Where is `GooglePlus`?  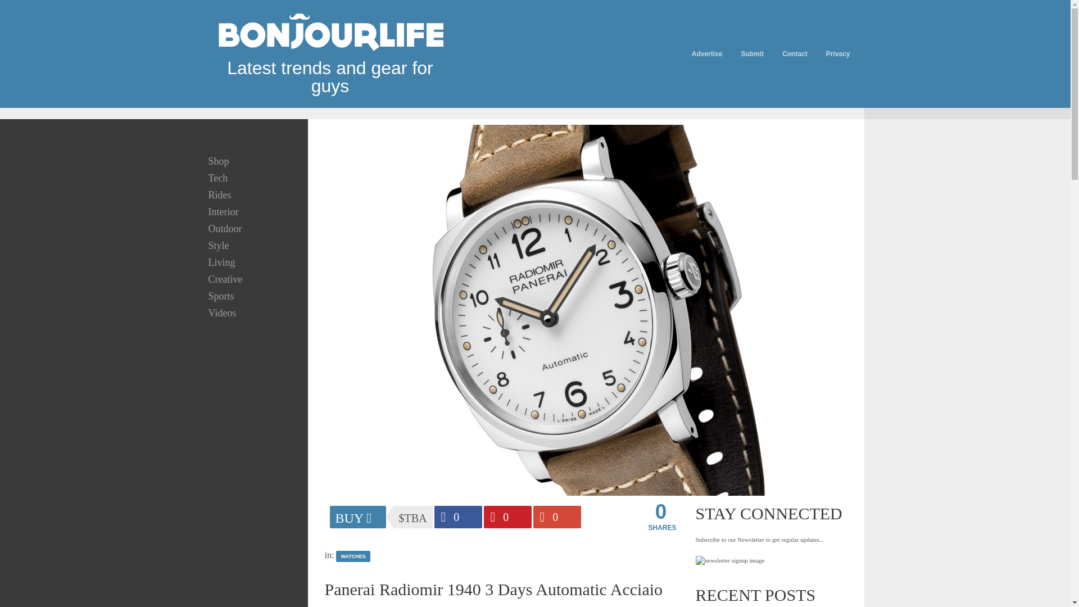 GooglePlus is located at coordinates (556, 517).